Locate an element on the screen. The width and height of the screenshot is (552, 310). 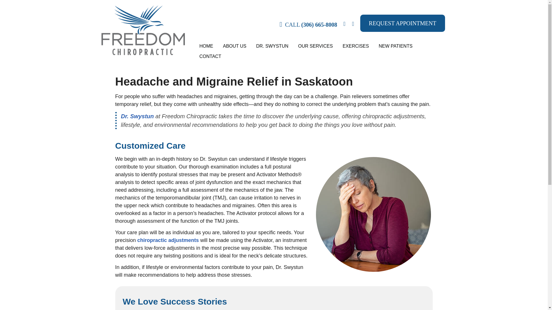
Welcome to Freedom Chiropractic is located at coordinates (143, 53).